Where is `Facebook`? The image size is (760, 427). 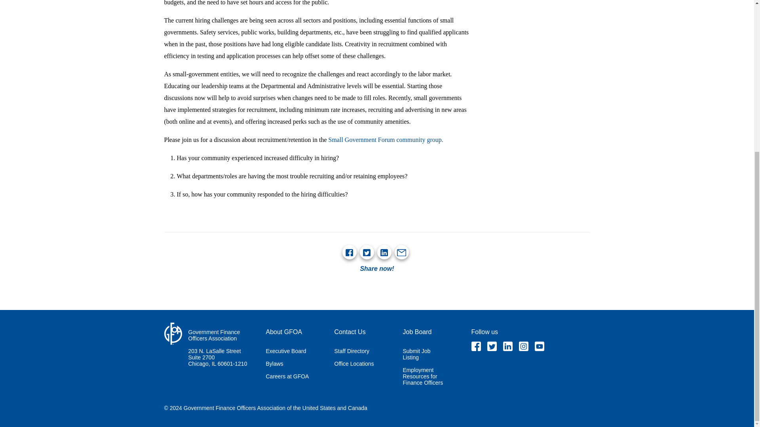 Facebook is located at coordinates (349, 253).